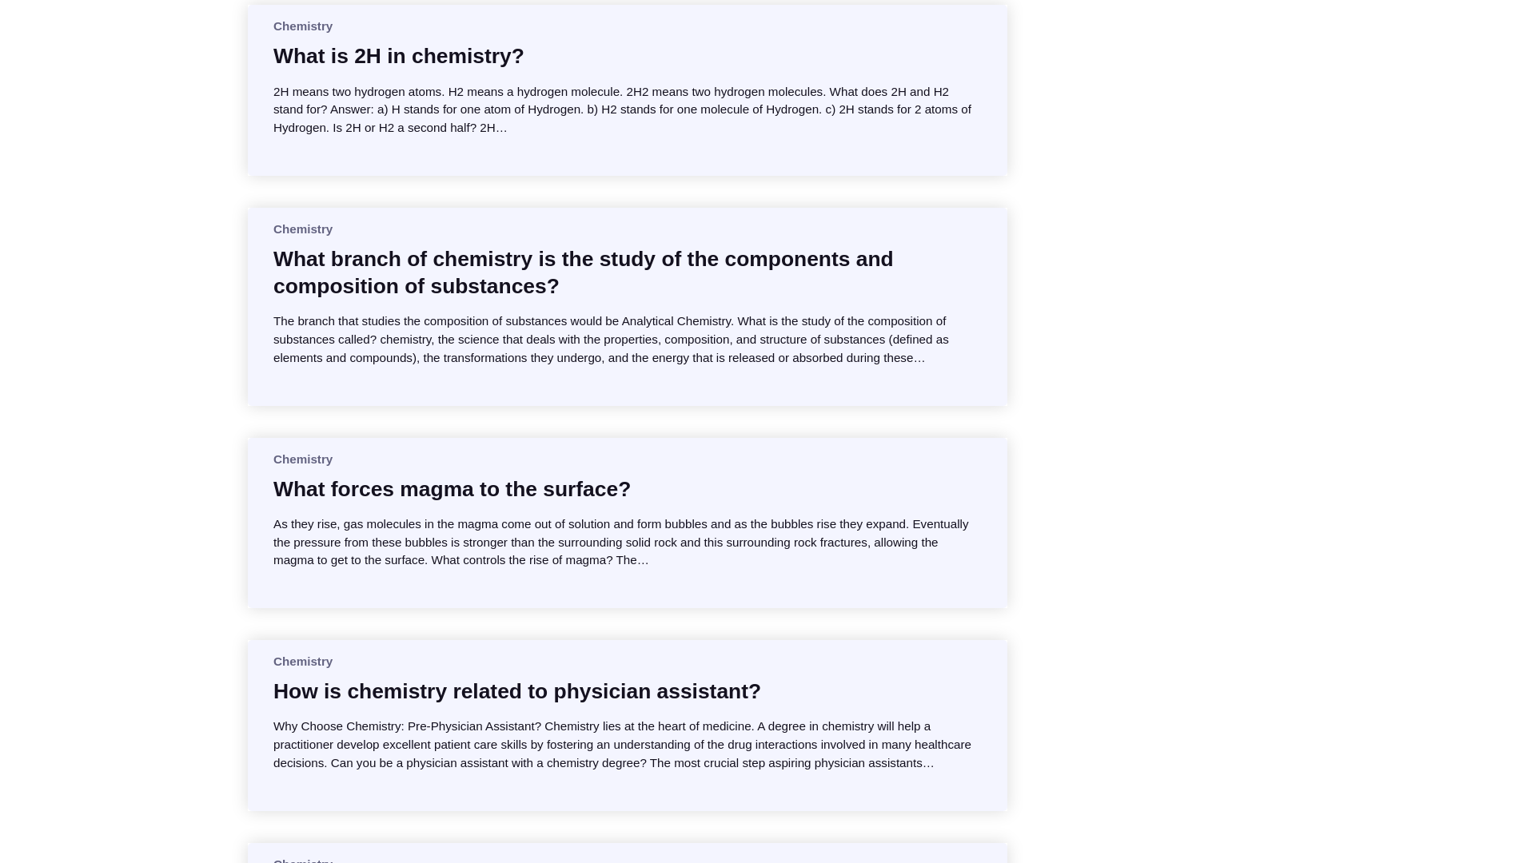 The image size is (1535, 863). Describe the element at coordinates (398, 56) in the screenshot. I see `What is 2H in chemistry?` at that location.